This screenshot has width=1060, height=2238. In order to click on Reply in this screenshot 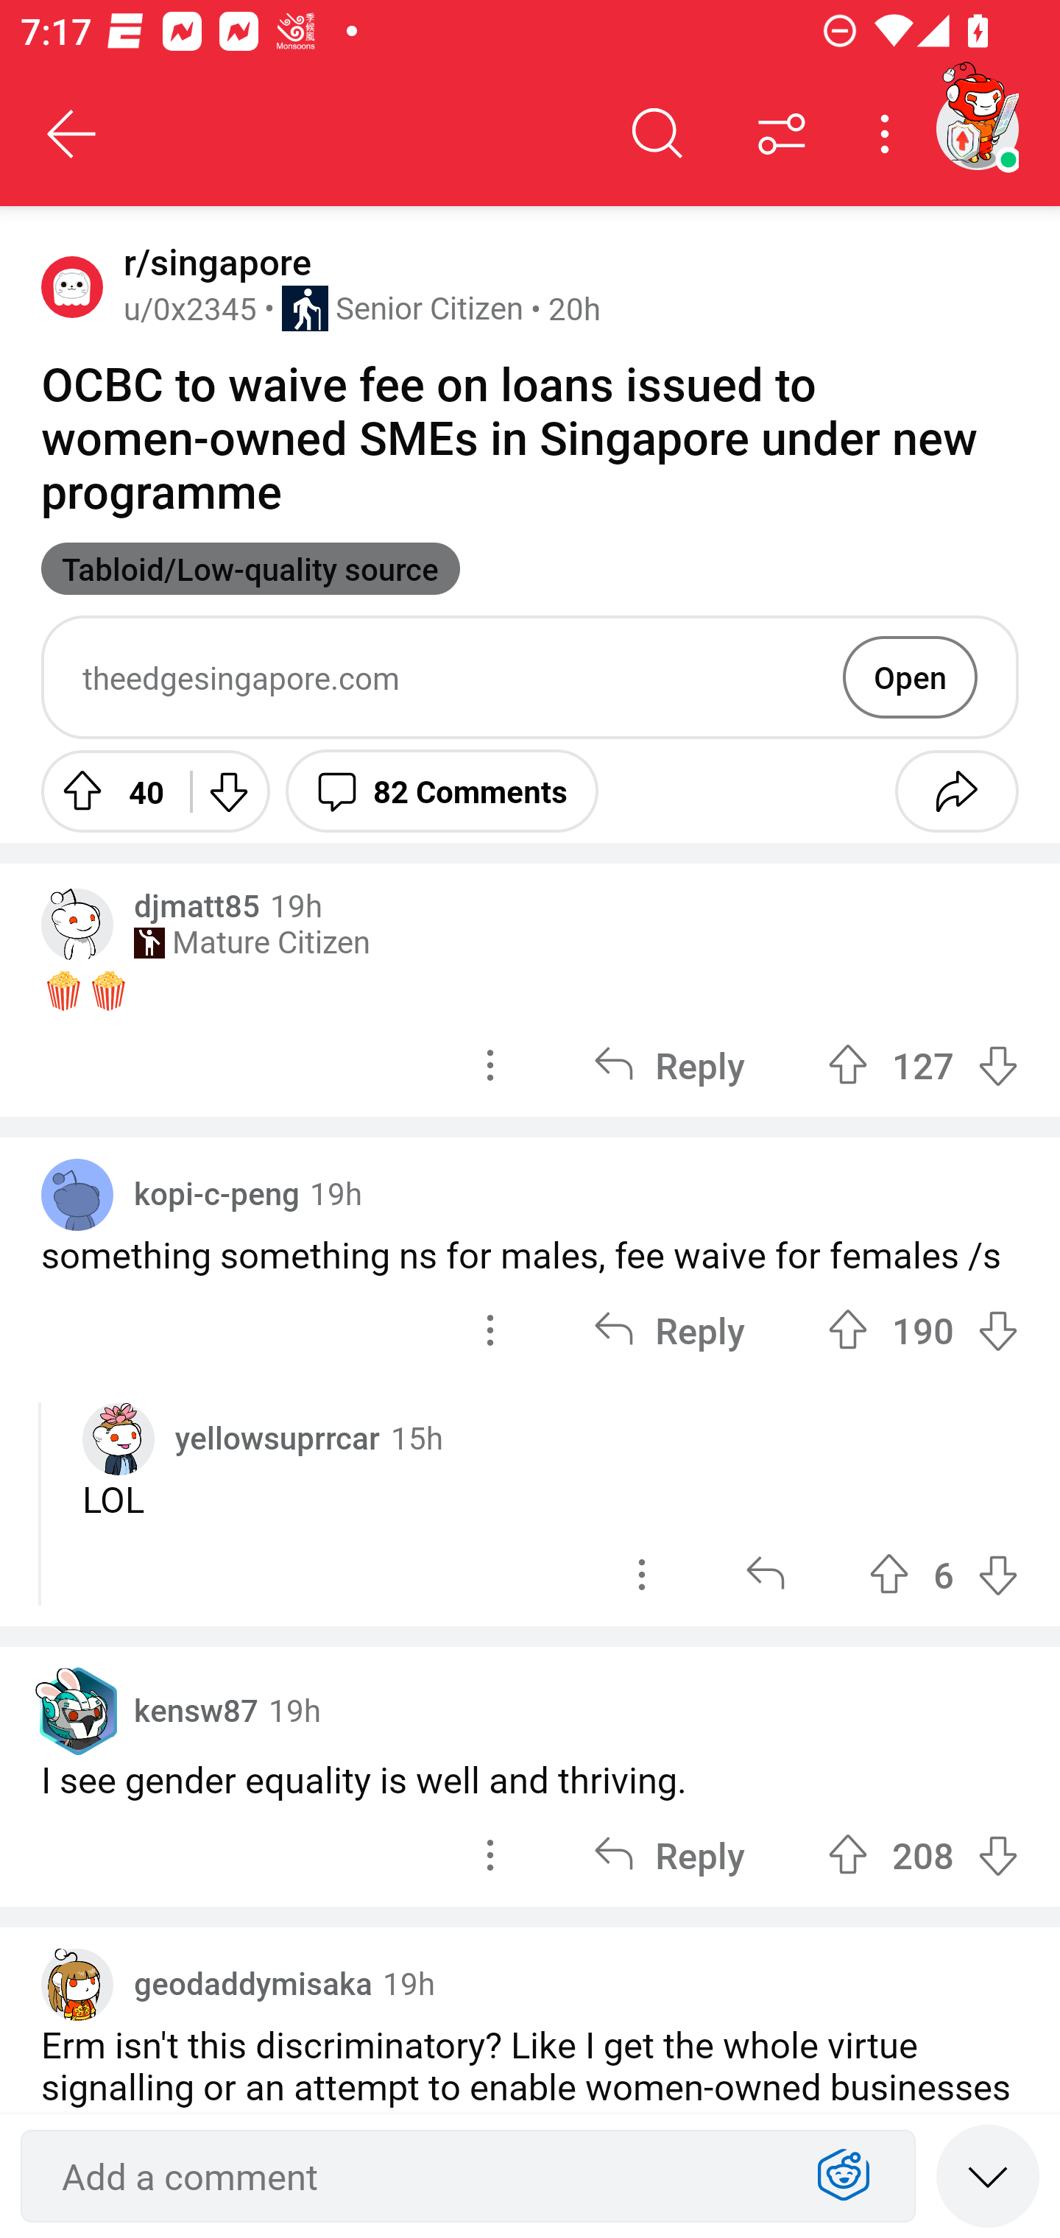, I will do `click(669, 1329)`.